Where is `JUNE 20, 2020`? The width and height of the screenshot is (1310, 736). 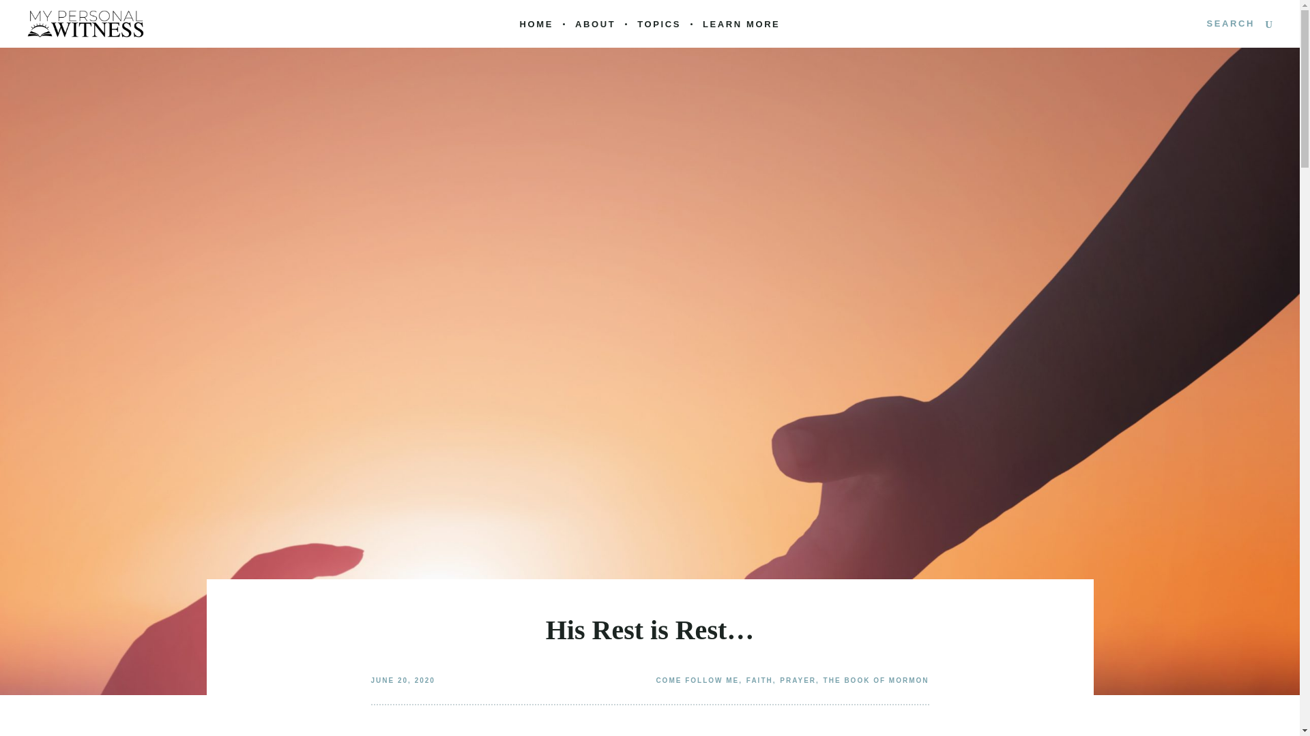
JUNE 20, 2020 is located at coordinates (403, 680).